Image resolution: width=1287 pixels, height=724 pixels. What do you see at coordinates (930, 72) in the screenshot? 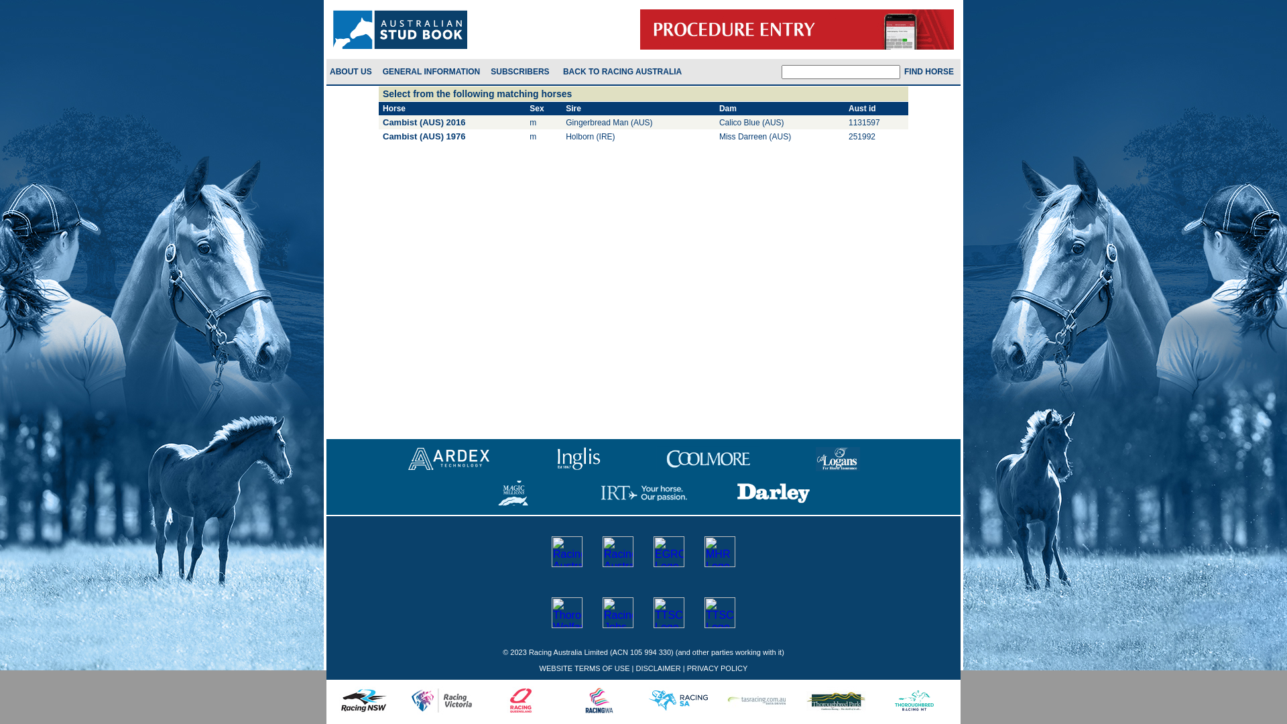
I see `Find Horse` at bounding box center [930, 72].